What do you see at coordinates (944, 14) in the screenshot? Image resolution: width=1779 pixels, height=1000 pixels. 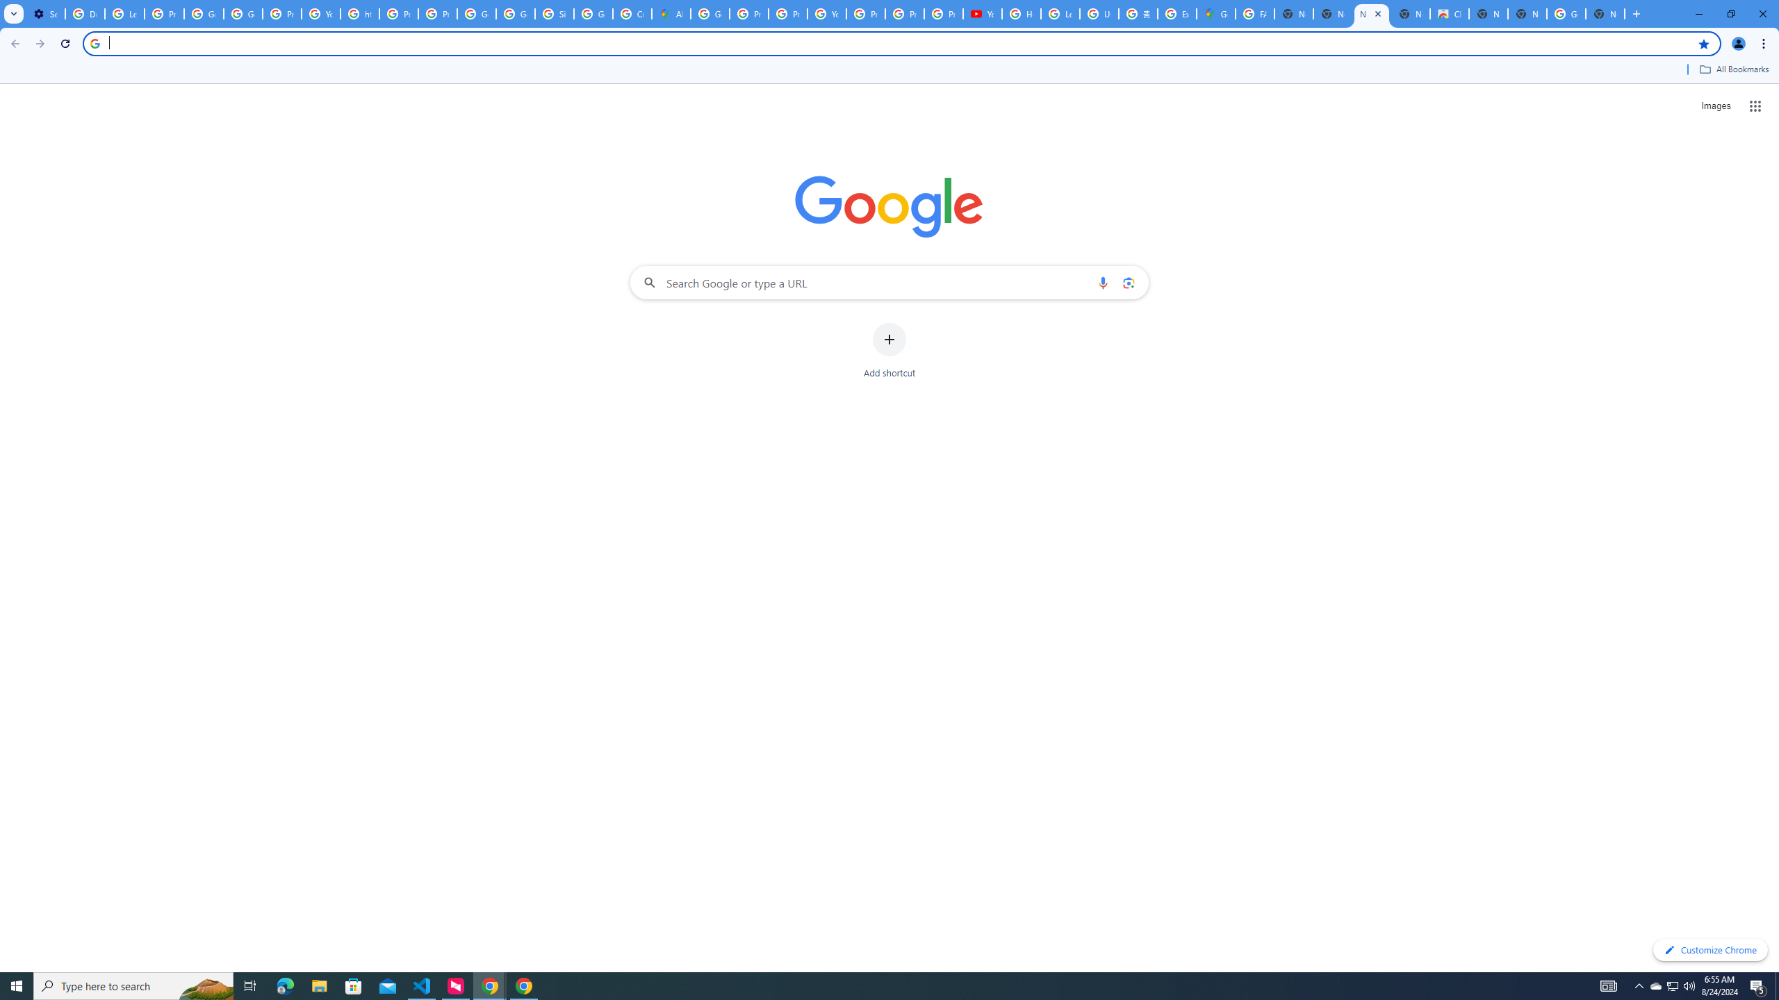 I see `Privacy Checkup` at bounding box center [944, 14].